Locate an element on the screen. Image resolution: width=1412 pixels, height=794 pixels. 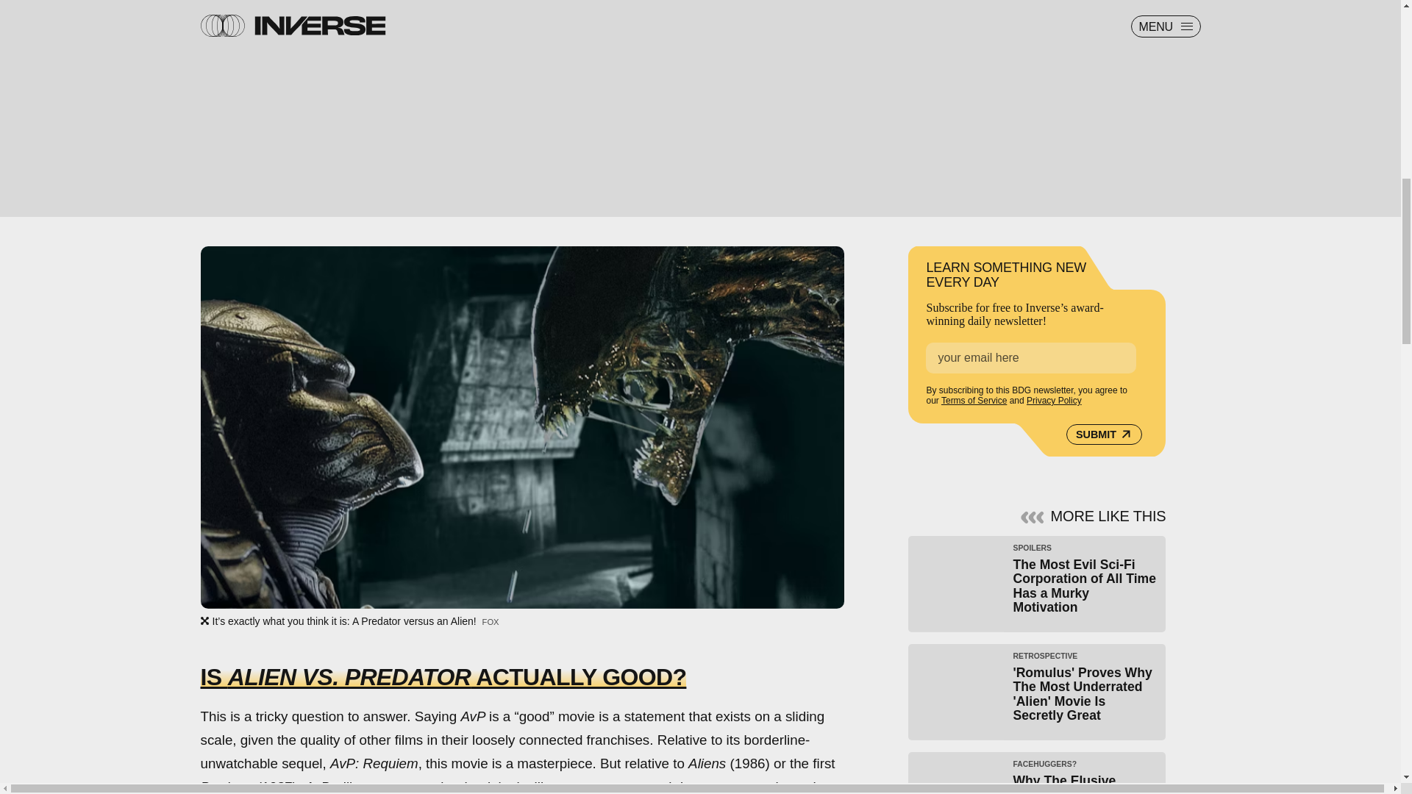
Privacy Policy is located at coordinates (1104, 434).